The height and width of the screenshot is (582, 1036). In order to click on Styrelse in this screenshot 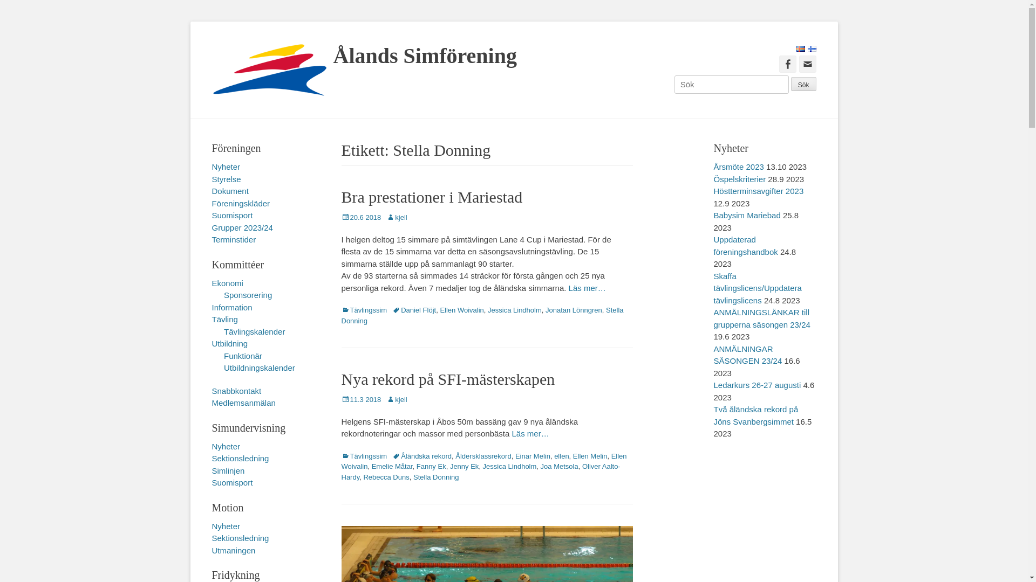, I will do `click(226, 179)`.